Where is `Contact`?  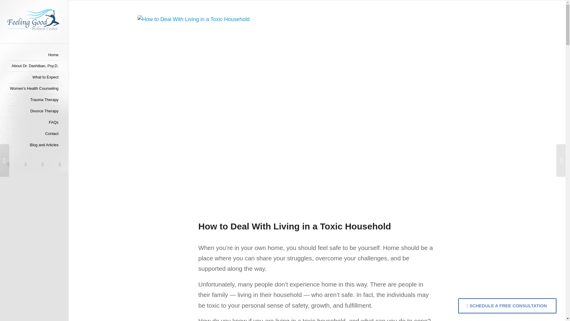 Contact is located at coordinates (34, 134).